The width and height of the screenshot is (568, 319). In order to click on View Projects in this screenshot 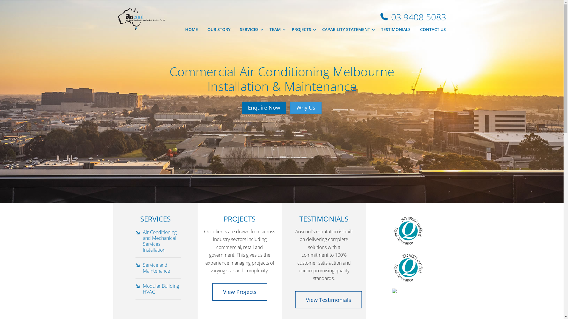, I will do `click(240, 292)`.